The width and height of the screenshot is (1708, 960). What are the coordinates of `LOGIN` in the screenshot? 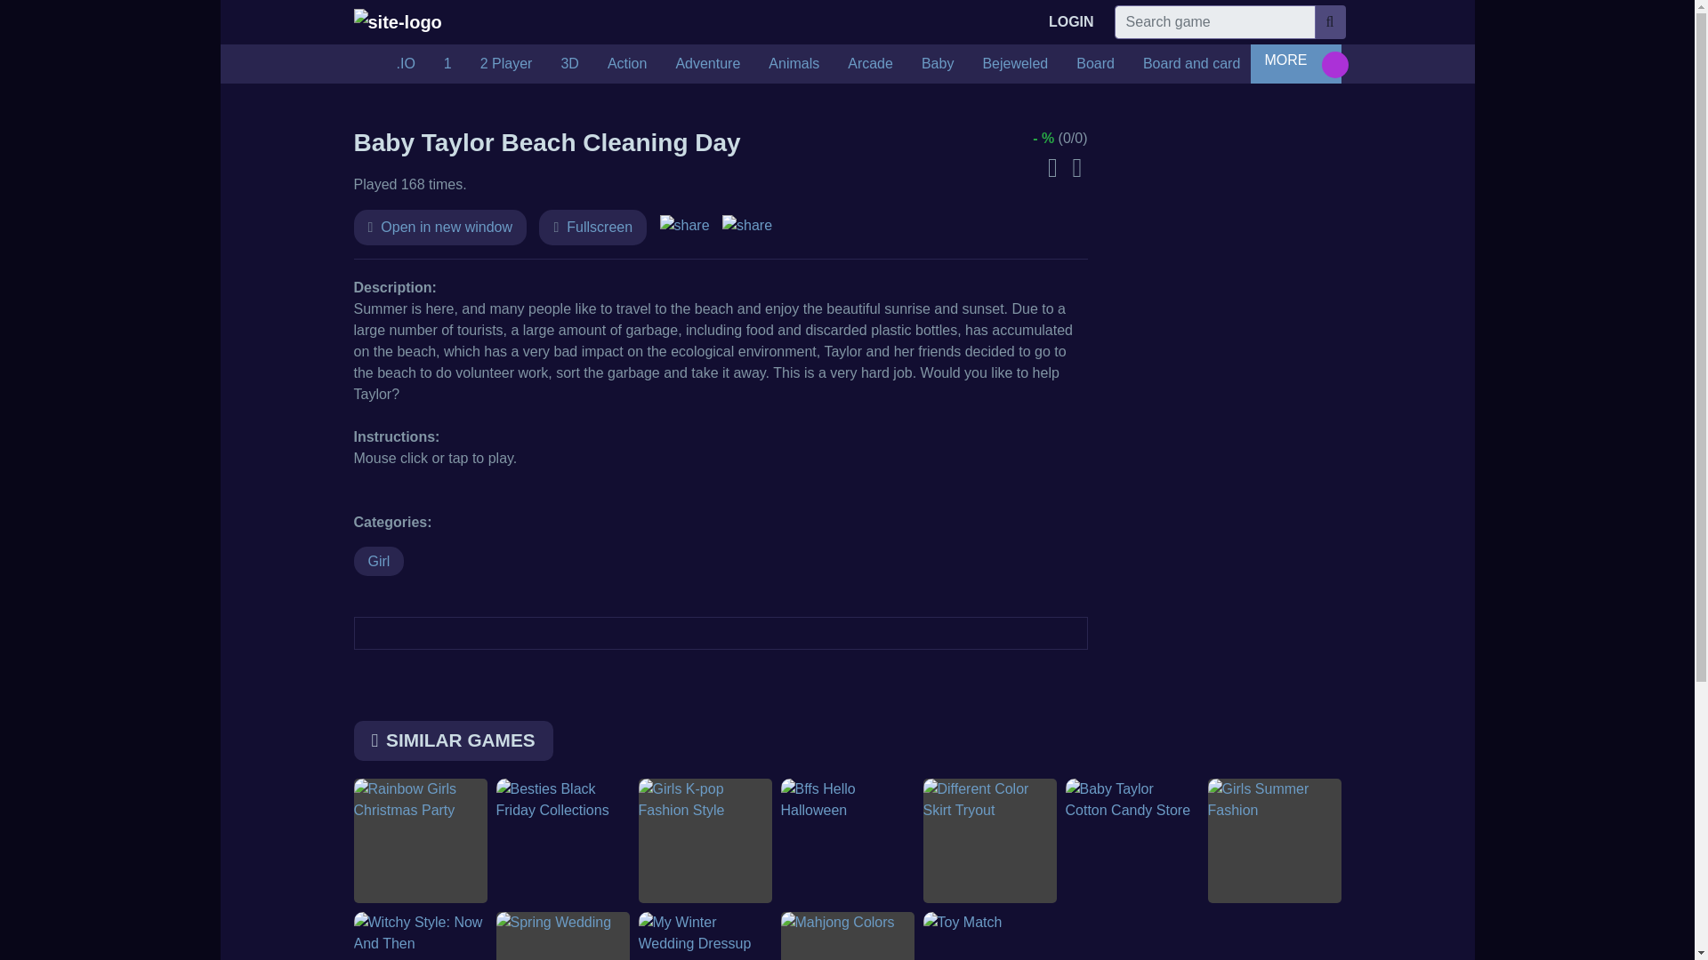 It's located at (1071, 22).